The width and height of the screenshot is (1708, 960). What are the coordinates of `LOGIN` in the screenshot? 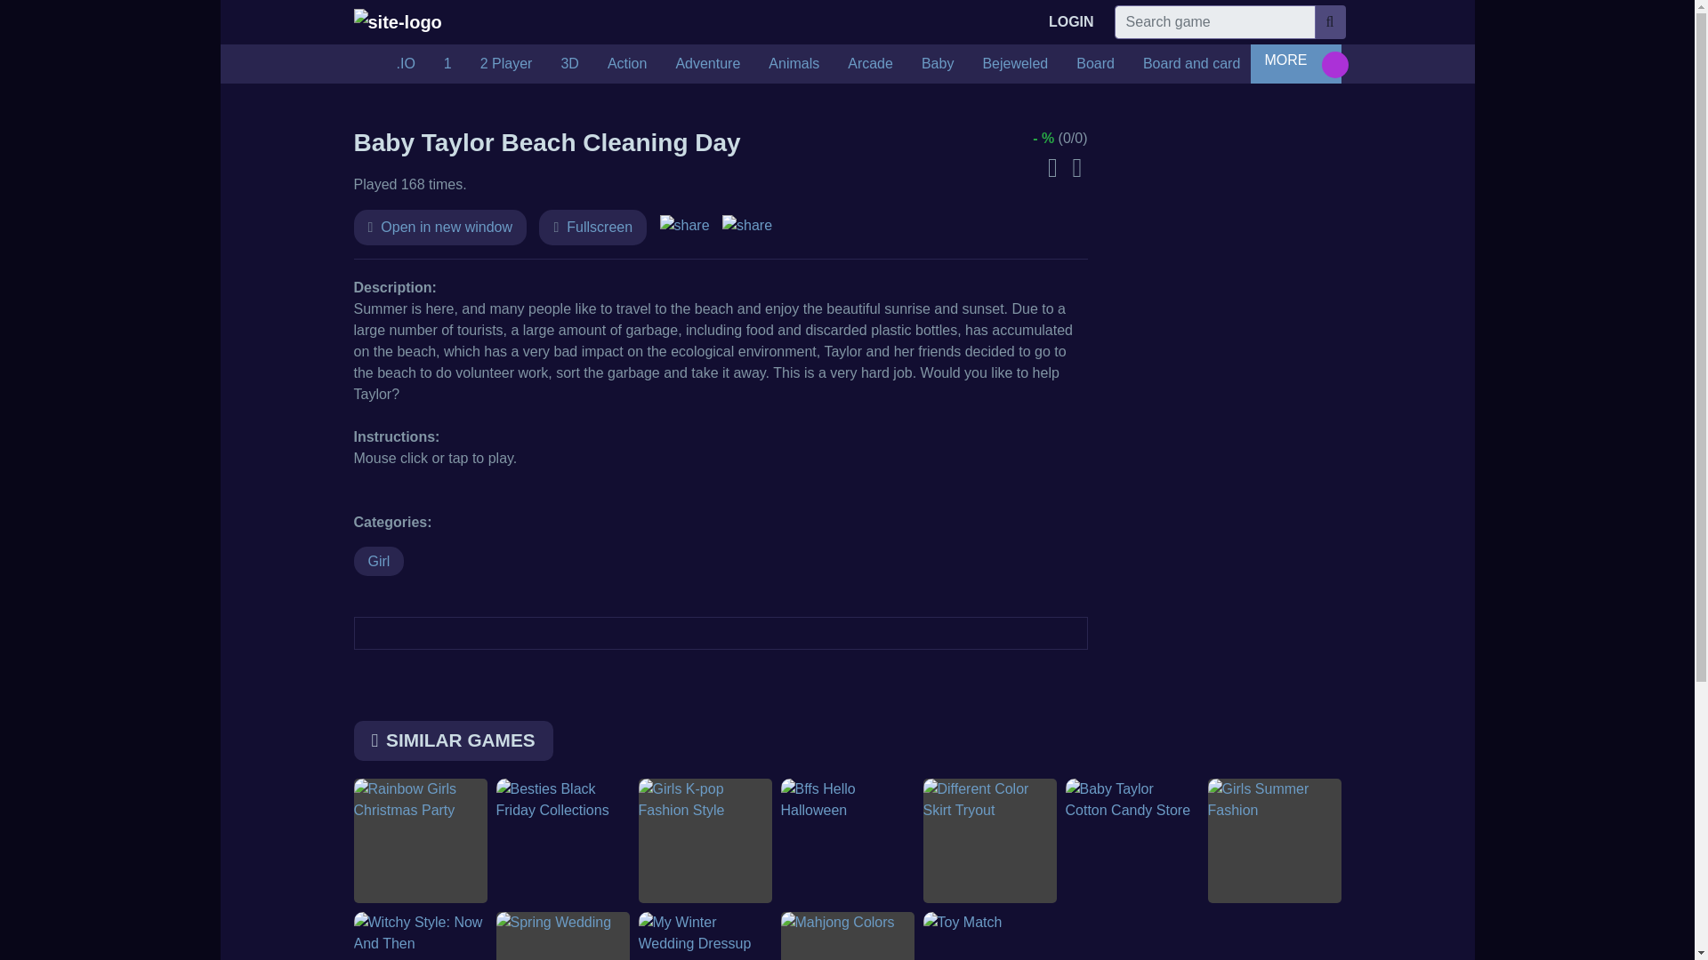 It's located at (1071, 22).